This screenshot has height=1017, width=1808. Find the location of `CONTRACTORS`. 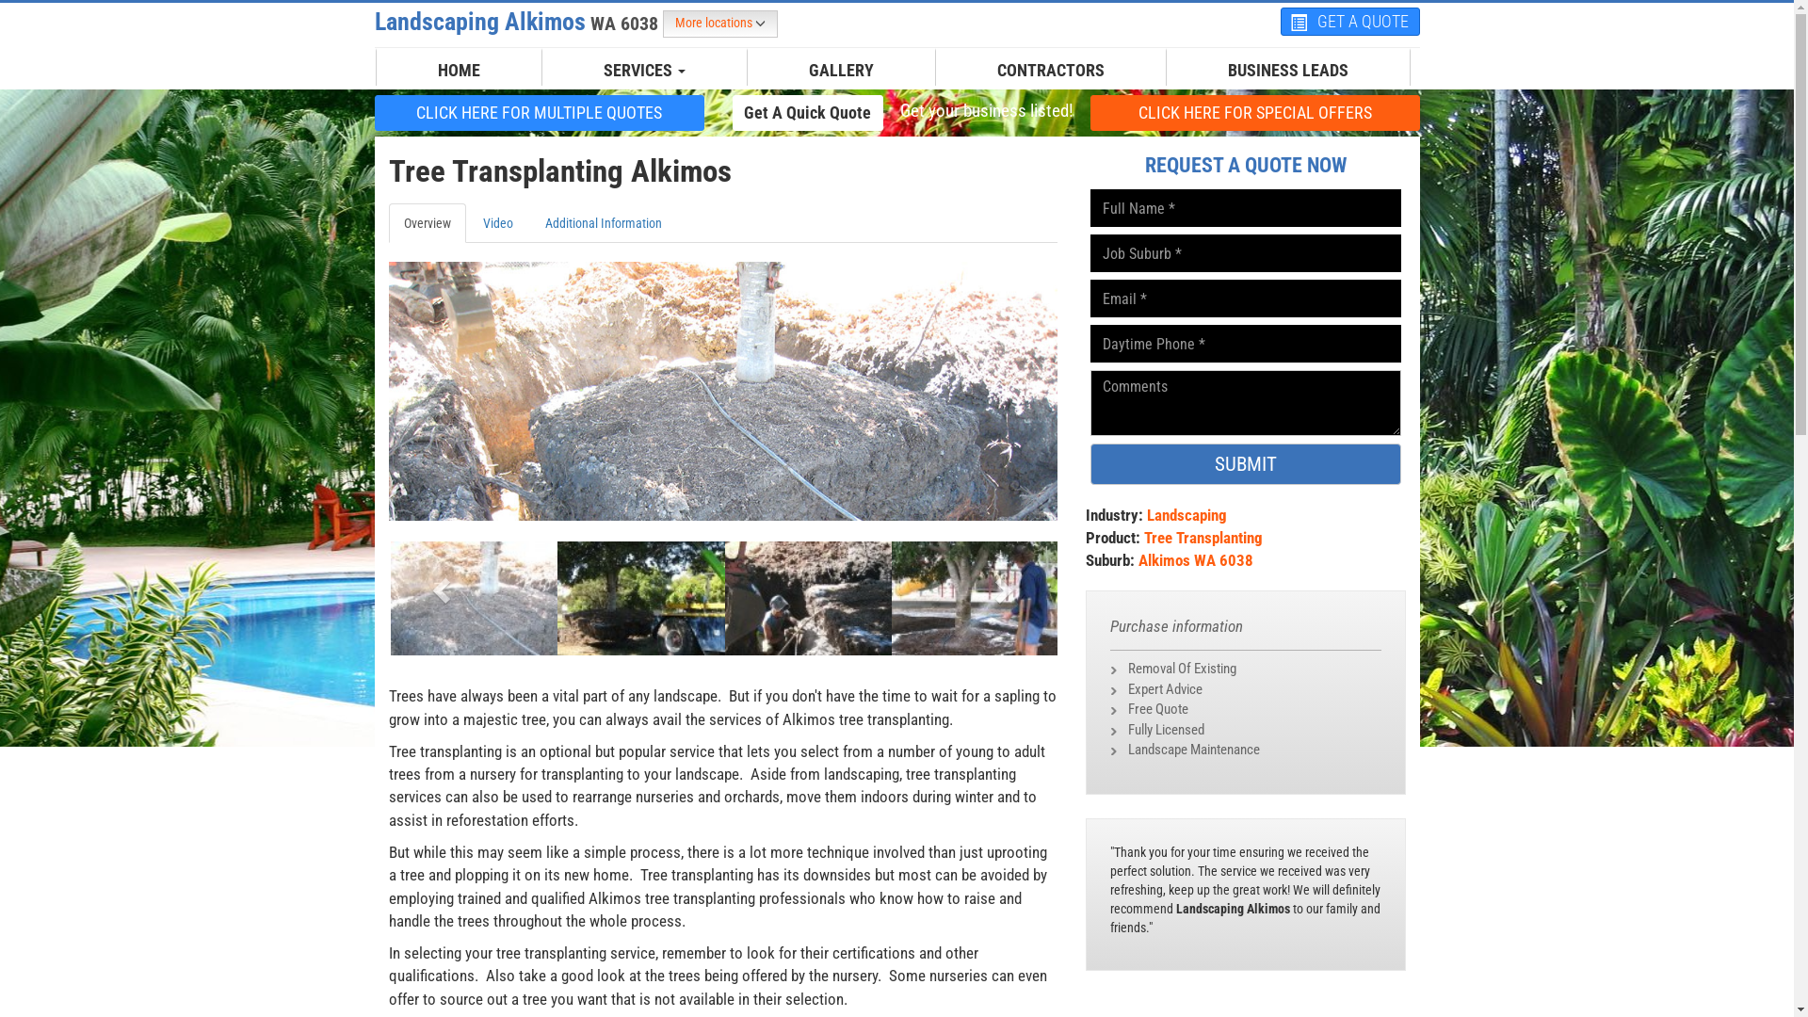

CONTRACTORS is located at coordinates (1051, 71).